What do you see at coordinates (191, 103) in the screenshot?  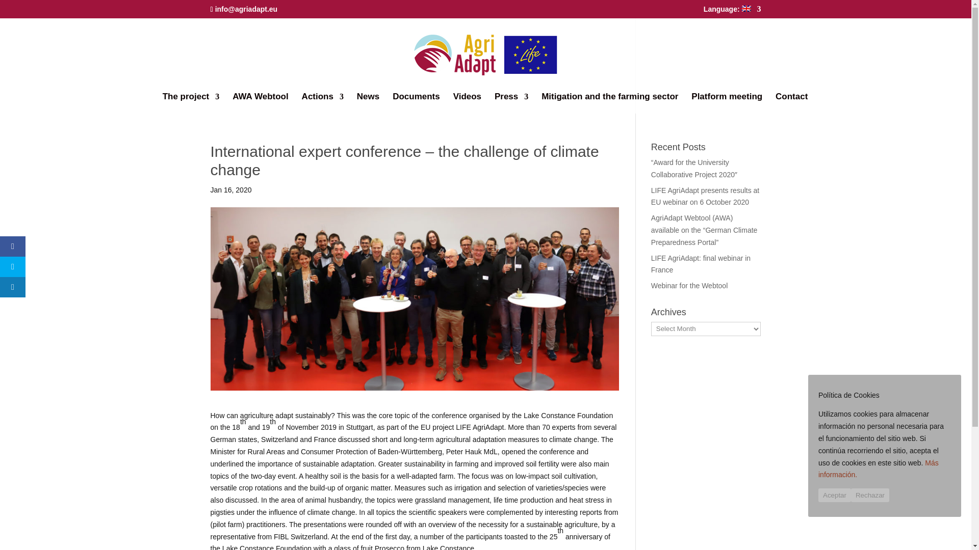 I see `The project` at bounding box center [191, 103].